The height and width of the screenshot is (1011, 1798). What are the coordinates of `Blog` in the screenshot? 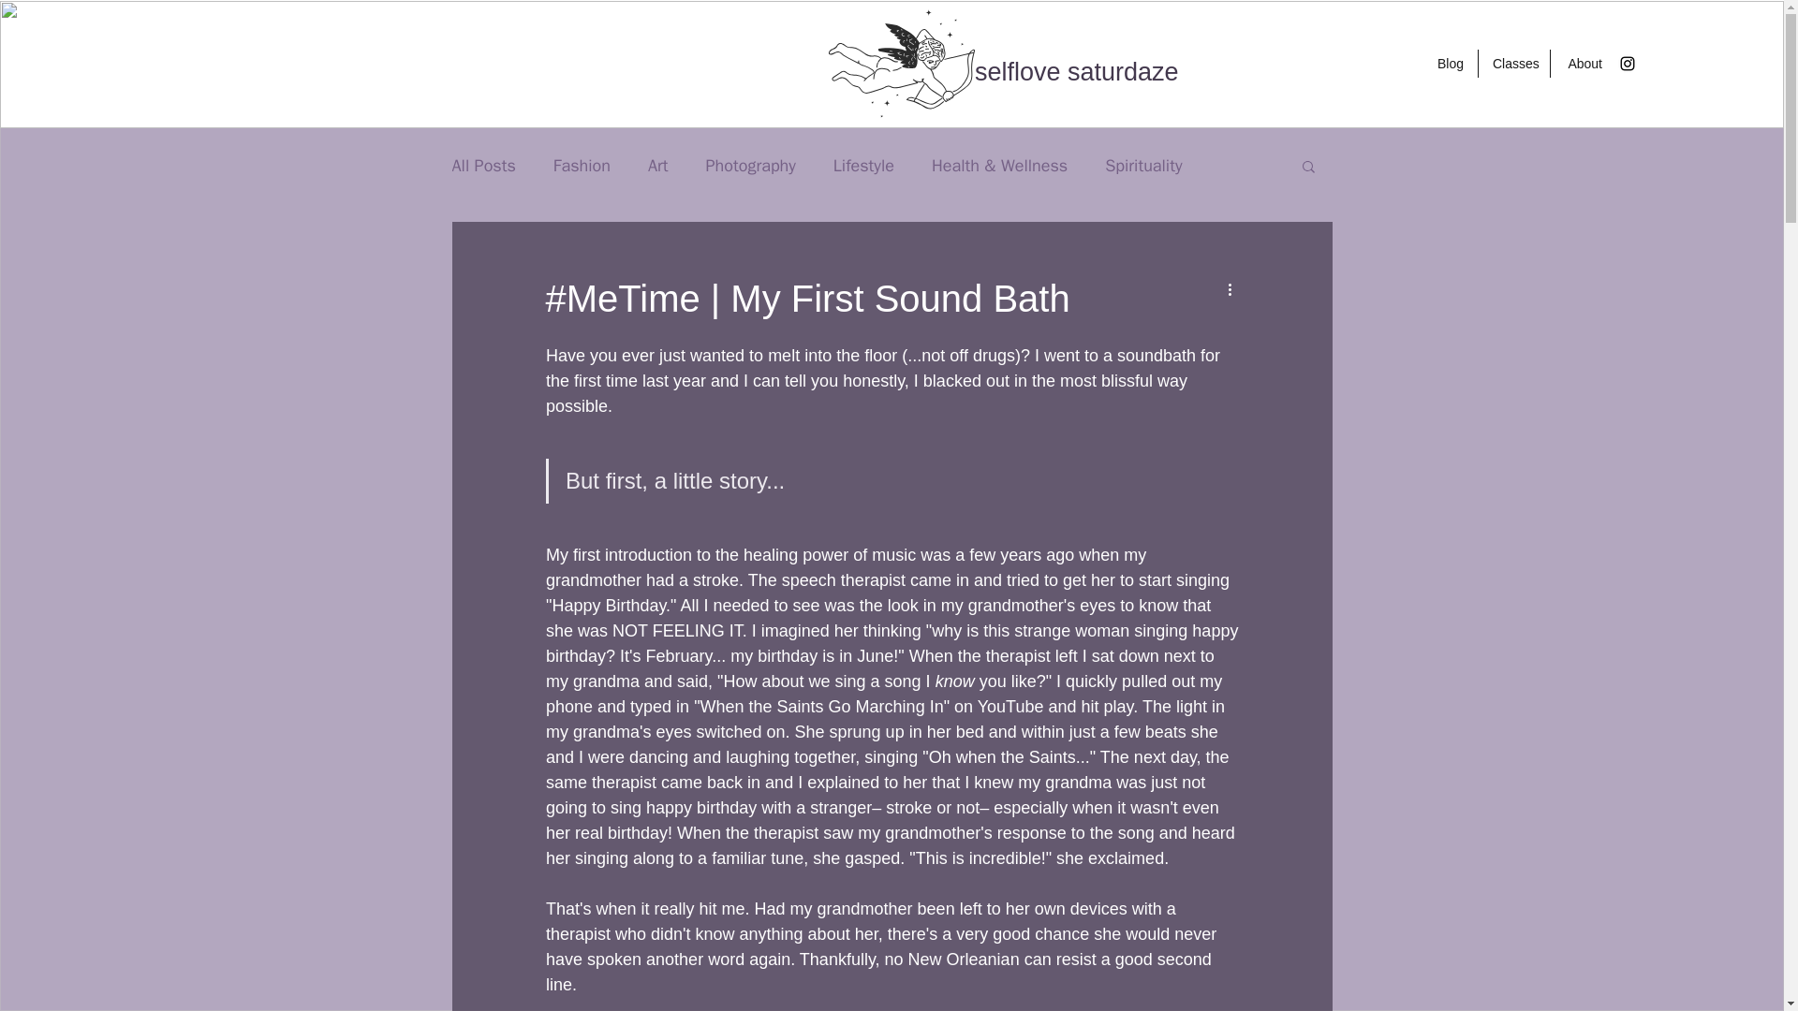 It's located at (1450, 64).